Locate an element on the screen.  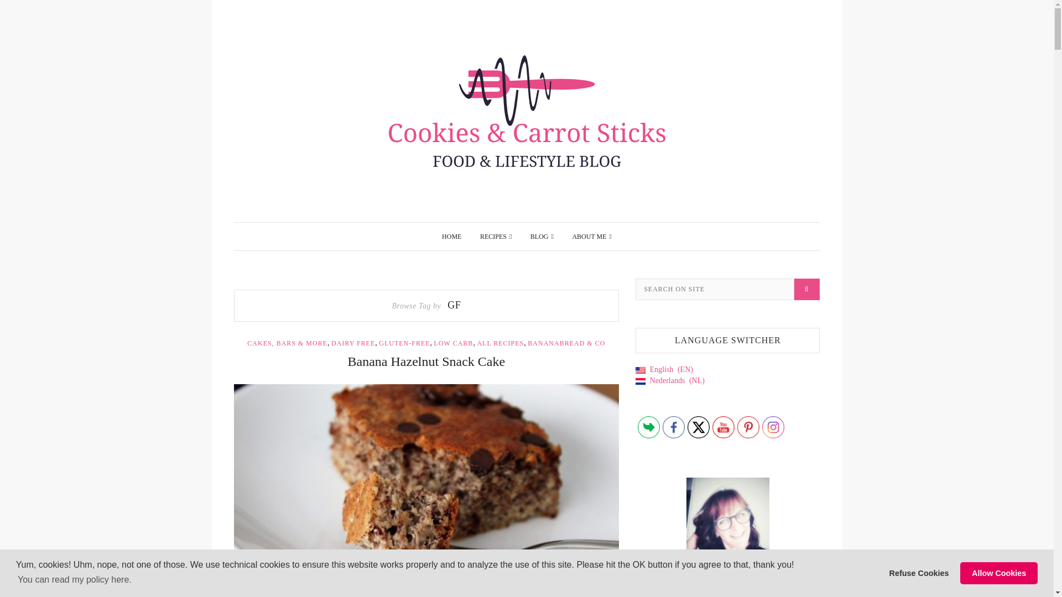
BLOG is located at coordinates (542, 236).